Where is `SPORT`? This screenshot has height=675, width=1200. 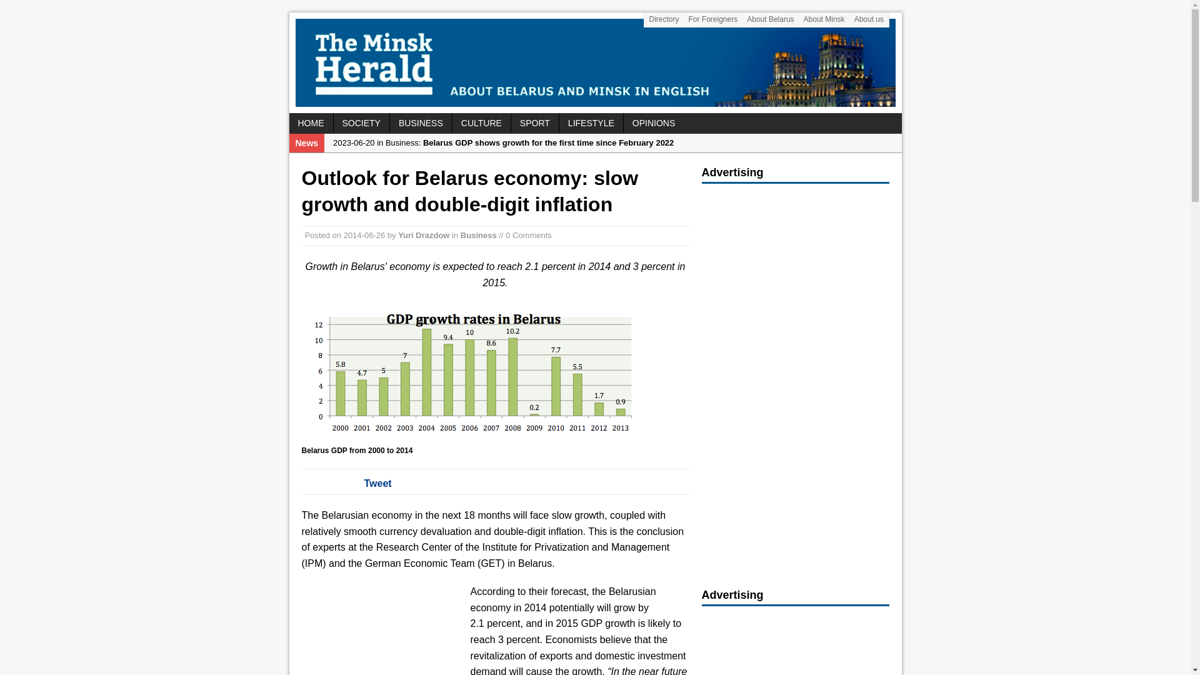 SPORT is located at coordinates (535, 122).